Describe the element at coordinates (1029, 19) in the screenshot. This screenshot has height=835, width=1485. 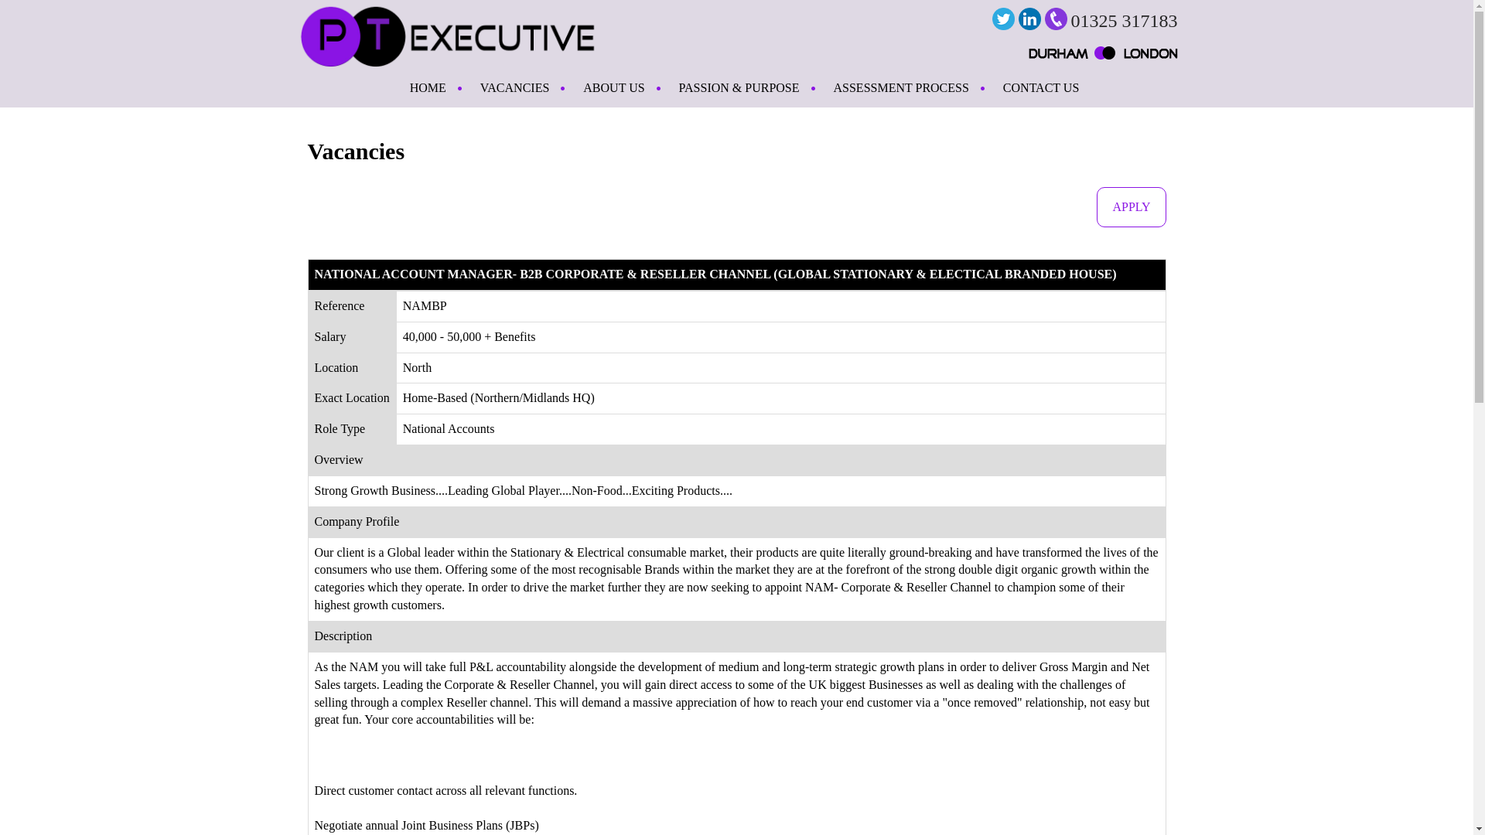
I see `Follow PT Executive on LinkedIn` at that location.